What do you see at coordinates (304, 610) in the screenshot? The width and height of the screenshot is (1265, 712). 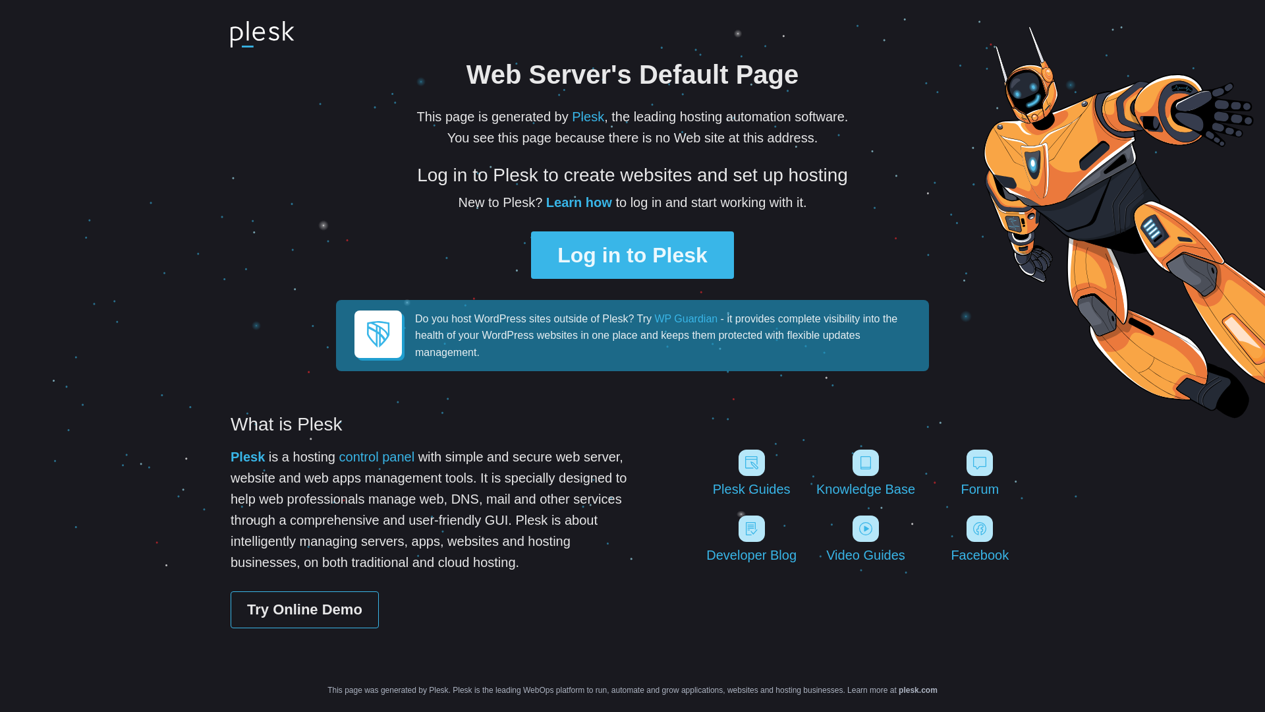 I see `Try Online Demo` at bounding box center [304, 610].